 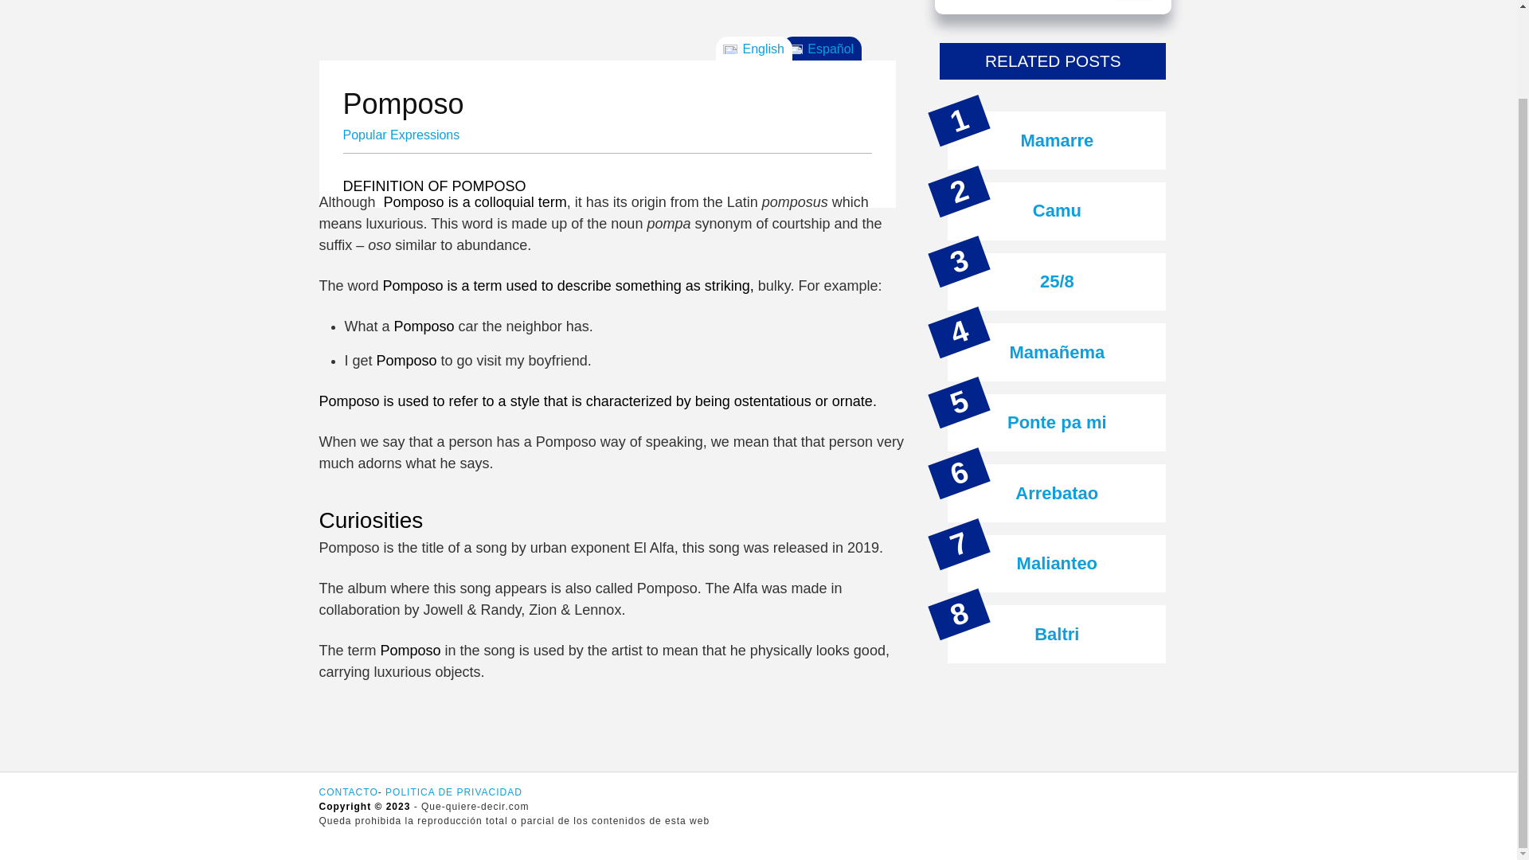 I want to click on Malianteo, so click(x=1057, y=564).